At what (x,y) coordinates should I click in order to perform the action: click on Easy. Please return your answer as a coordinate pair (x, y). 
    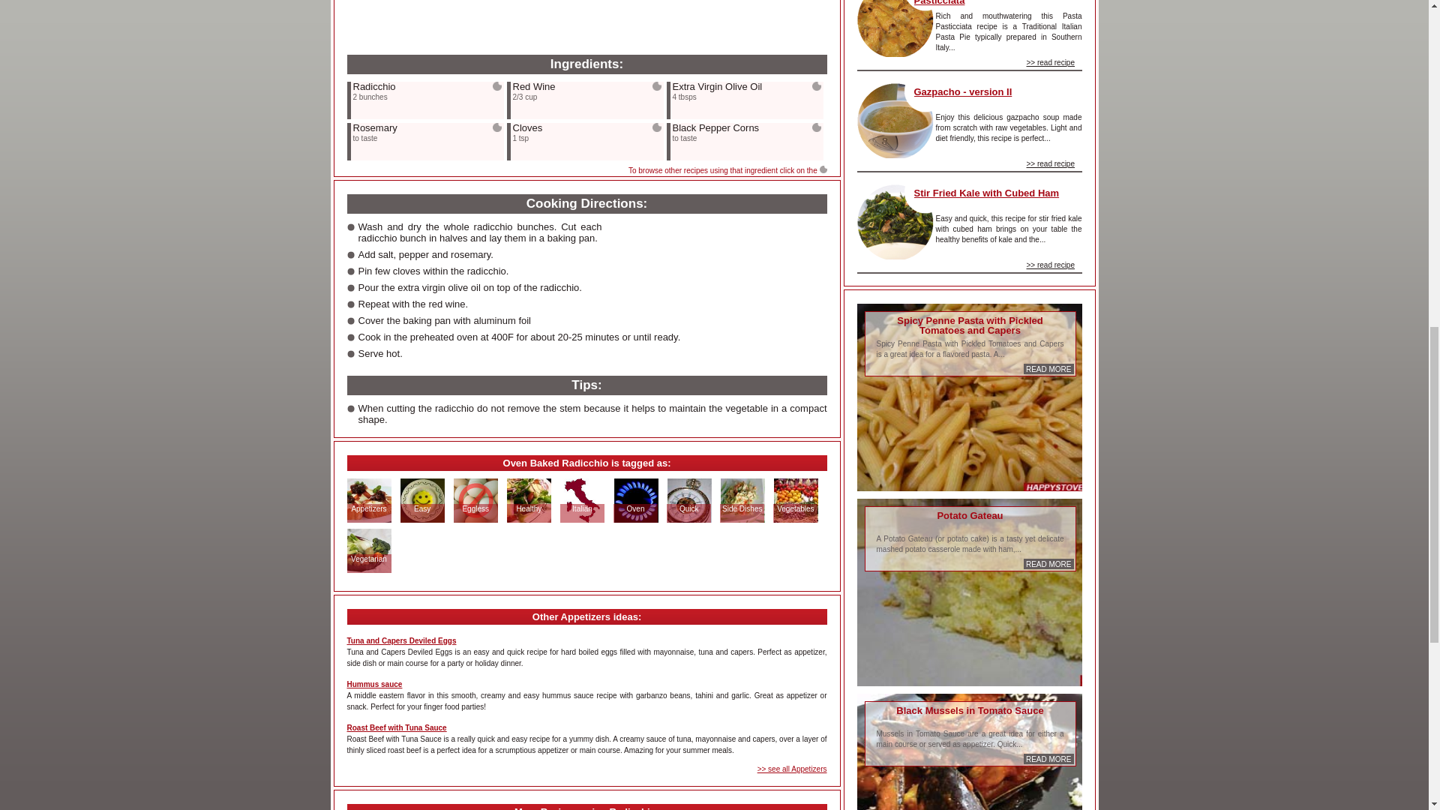
    Looking at the image, I should click on (421, 508).